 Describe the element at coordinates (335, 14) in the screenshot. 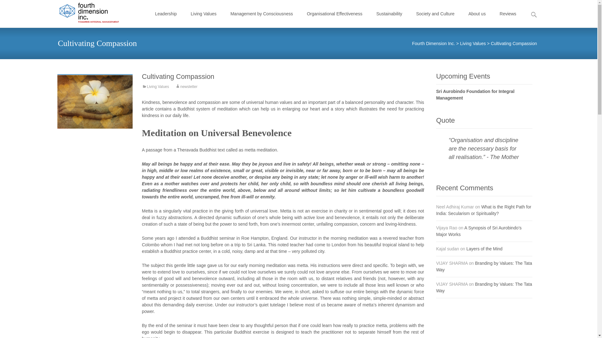

I see `Organisational Effectiveness` at that location.